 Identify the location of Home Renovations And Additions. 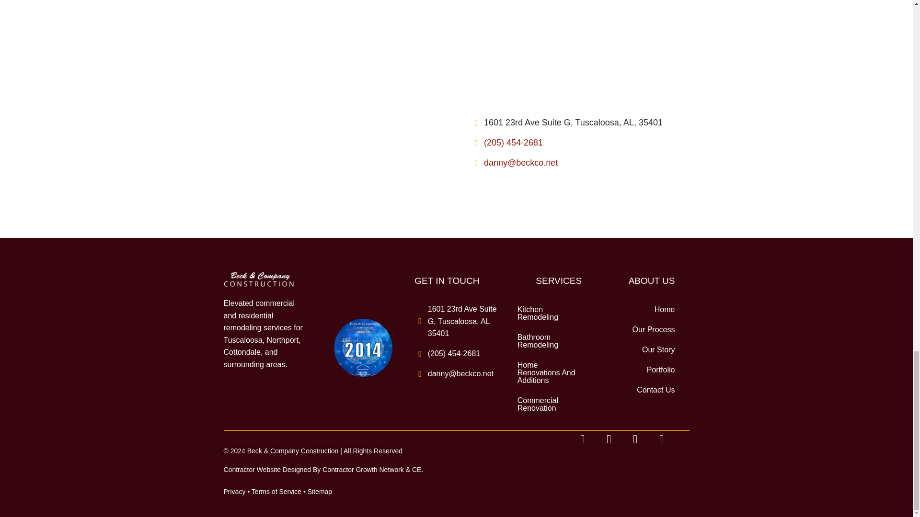
(549, 372).